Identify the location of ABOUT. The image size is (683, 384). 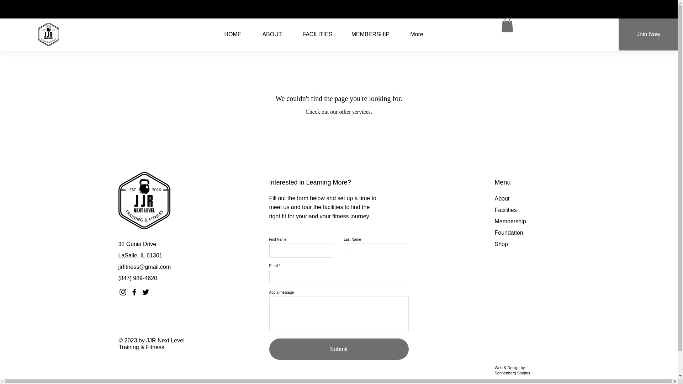
(272, 34).